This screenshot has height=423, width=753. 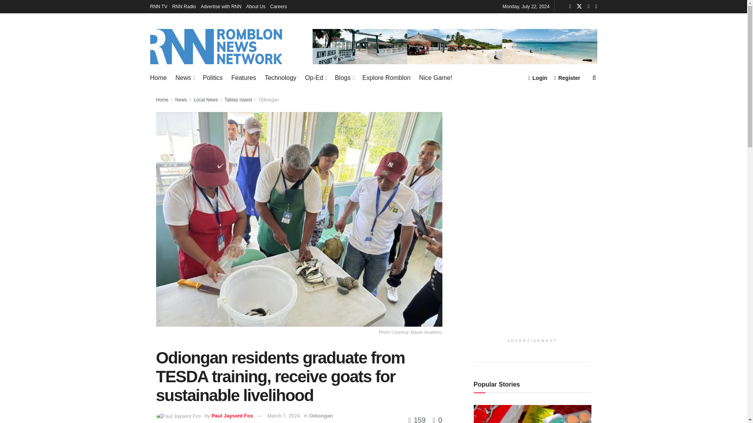 What do you see at coordinates (278, 6) in the screenshot?
I see `Careers` at bounding box center [278, 6].